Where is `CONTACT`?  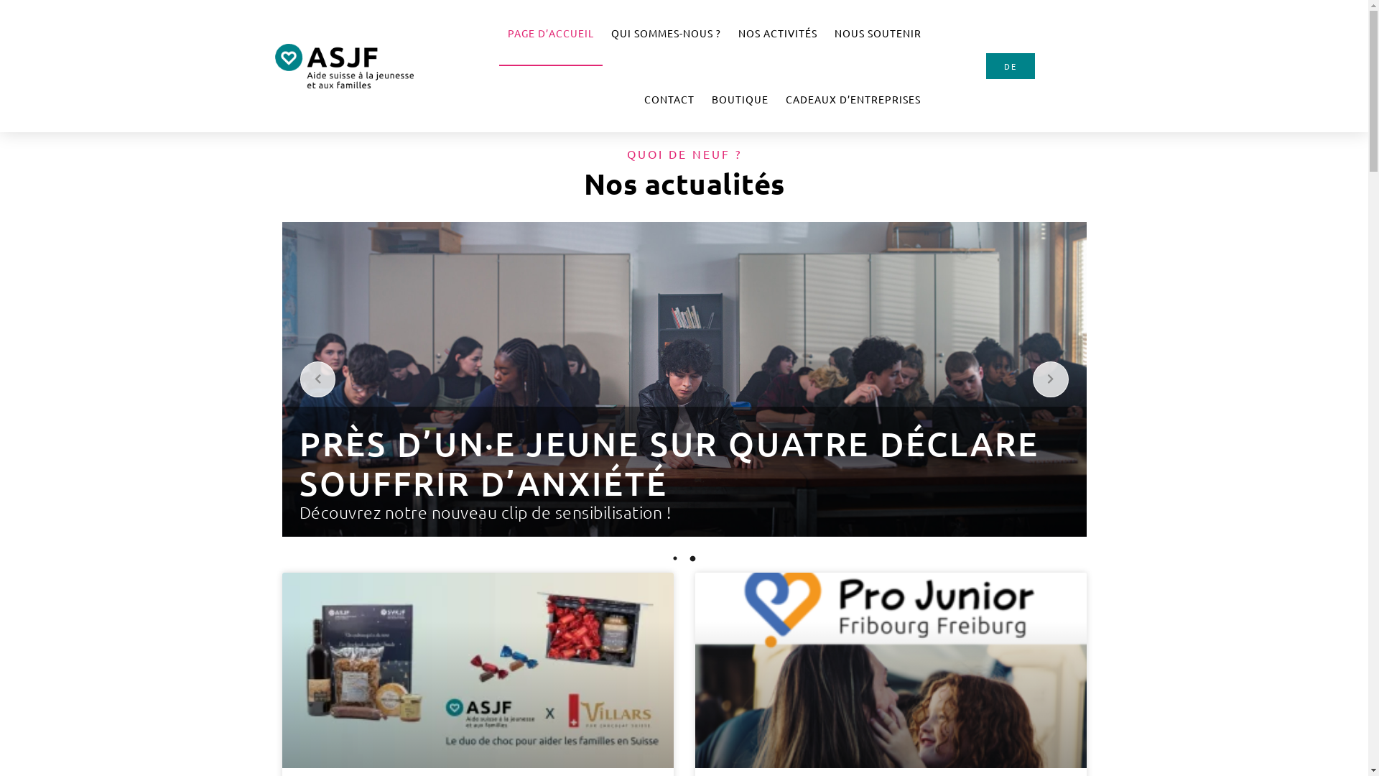
CONTACT is located at coordinates (669, 99).